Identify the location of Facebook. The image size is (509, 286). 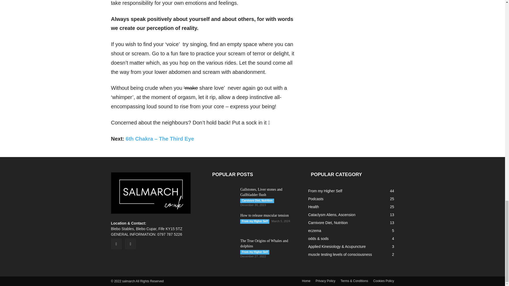
(116, 244).